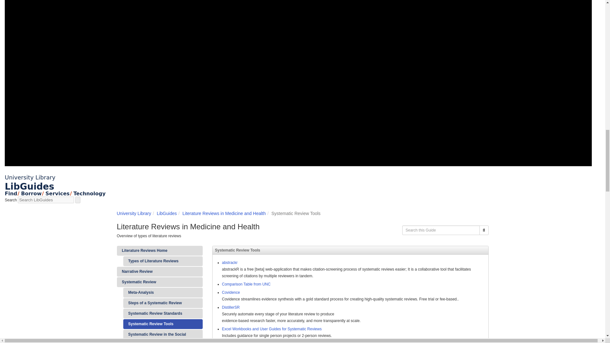  What do you see at coordinates (159, 272) in the screenshot?
I see `Narrative Review` at bounding box center [159, 272].